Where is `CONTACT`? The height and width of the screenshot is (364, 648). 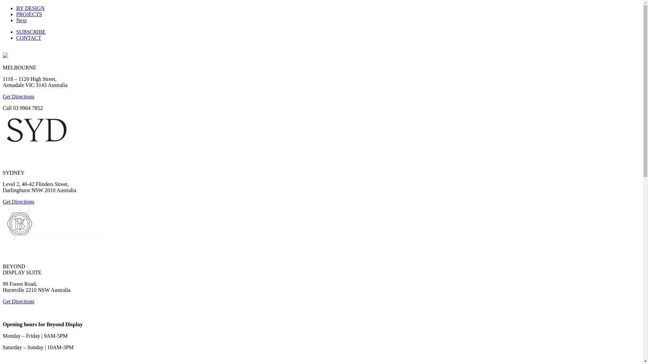 CONTACT is located at coordinates (29, 38).